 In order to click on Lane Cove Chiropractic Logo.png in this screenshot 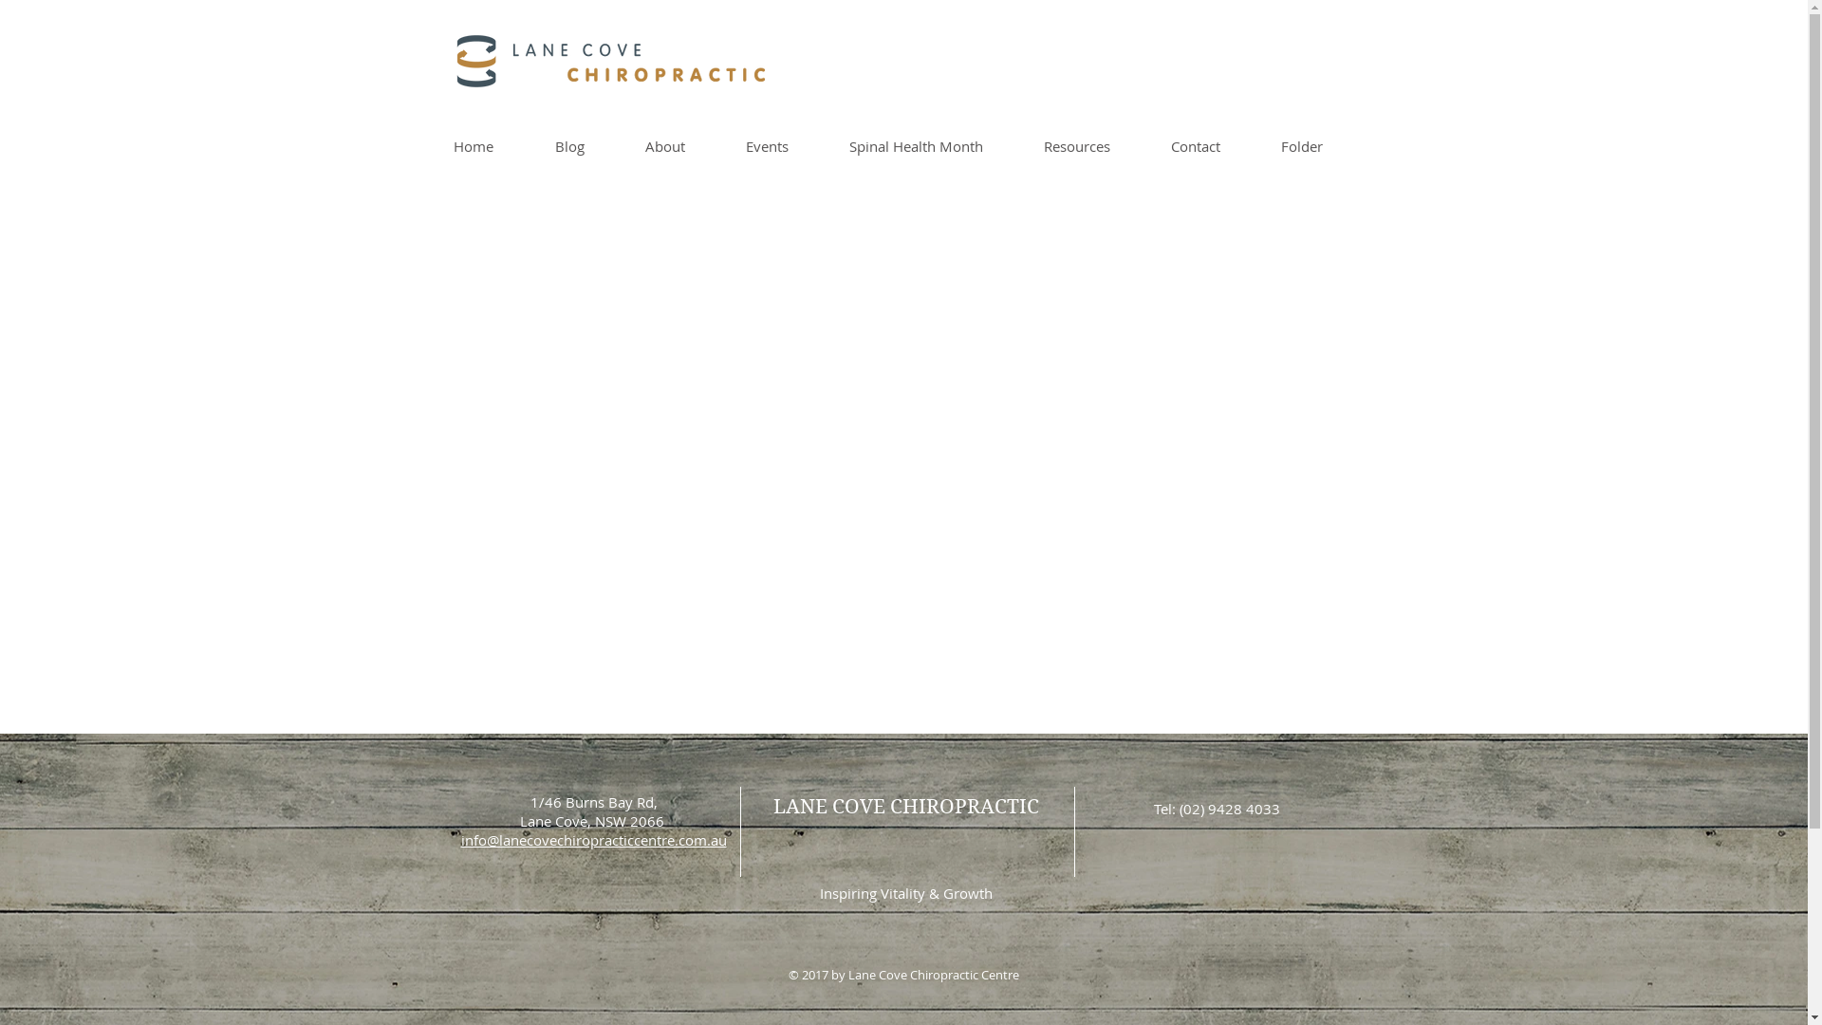, I will do `click(475, 62)`.